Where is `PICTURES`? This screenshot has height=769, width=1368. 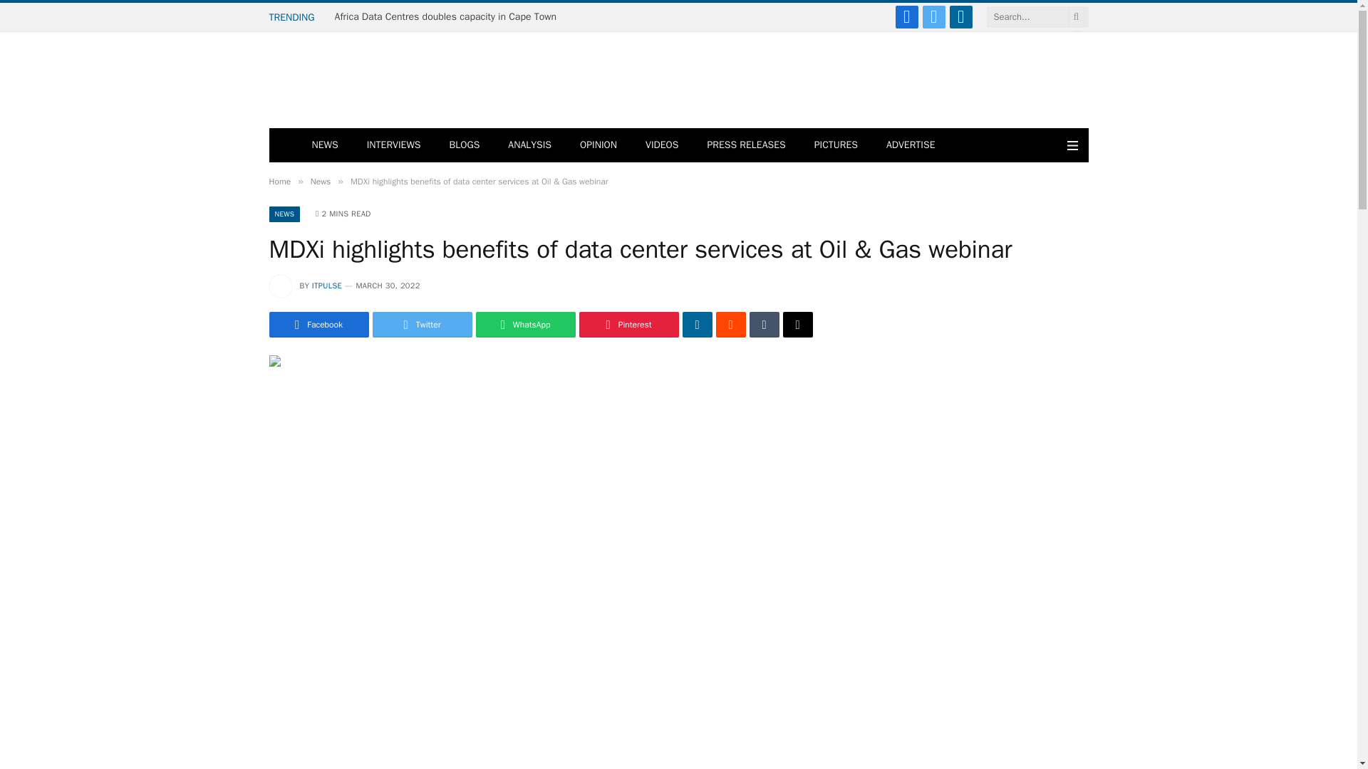 PICTURES is located at coordinates (836, 145).